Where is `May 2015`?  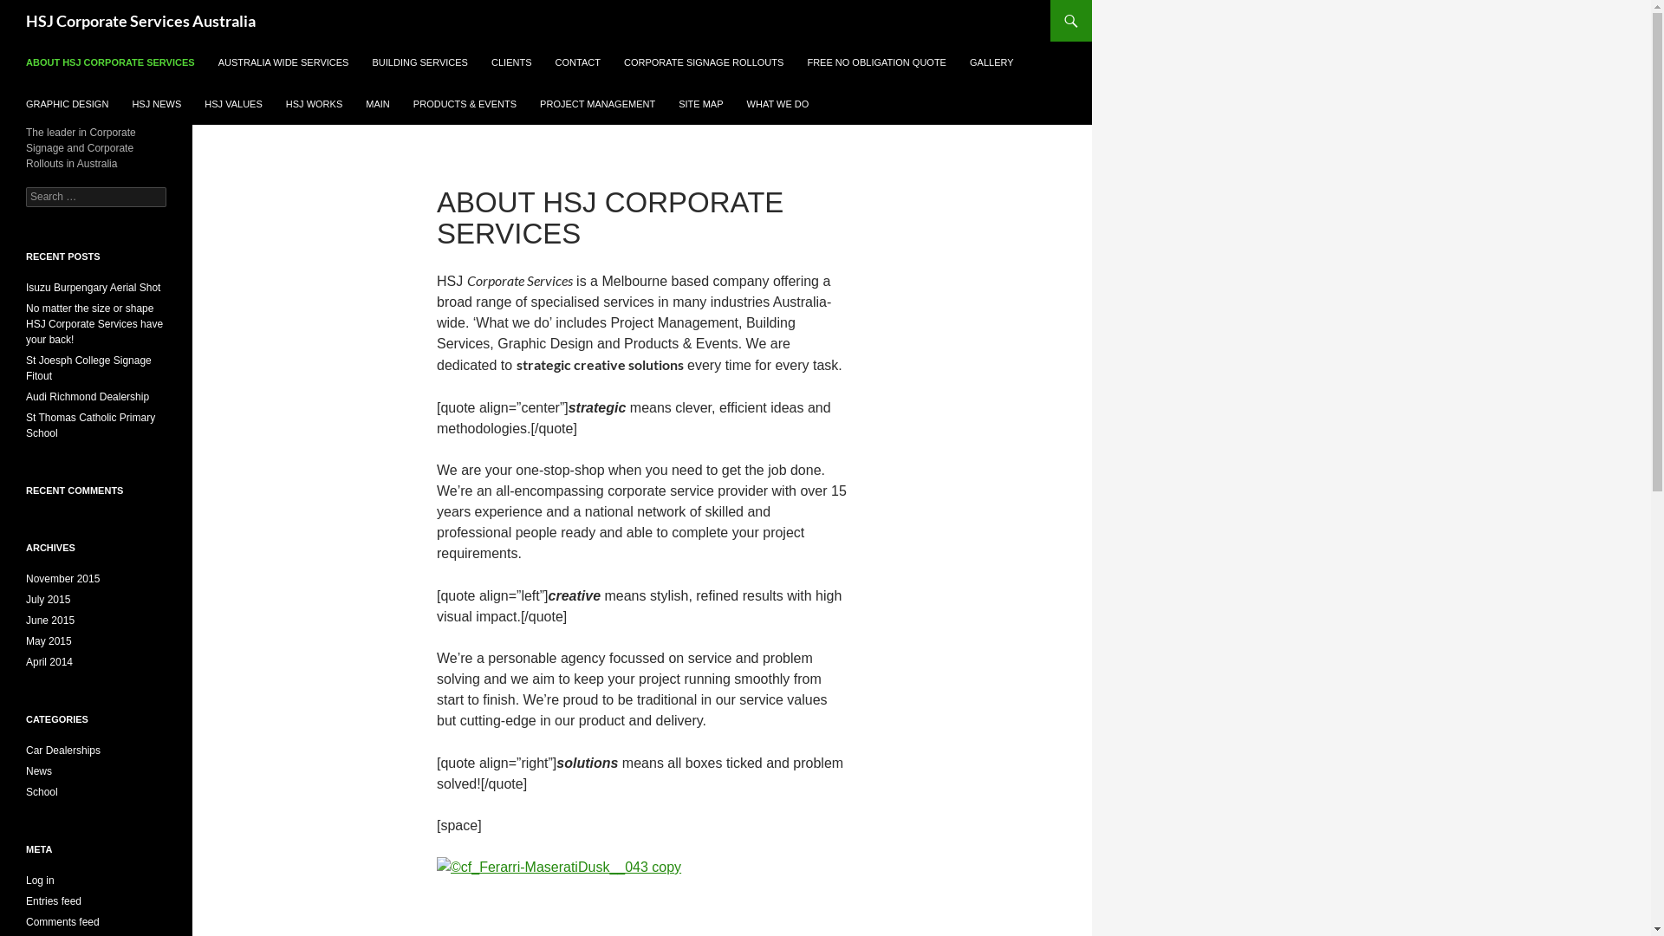 May 2015 is located at coordinates (49, 641).